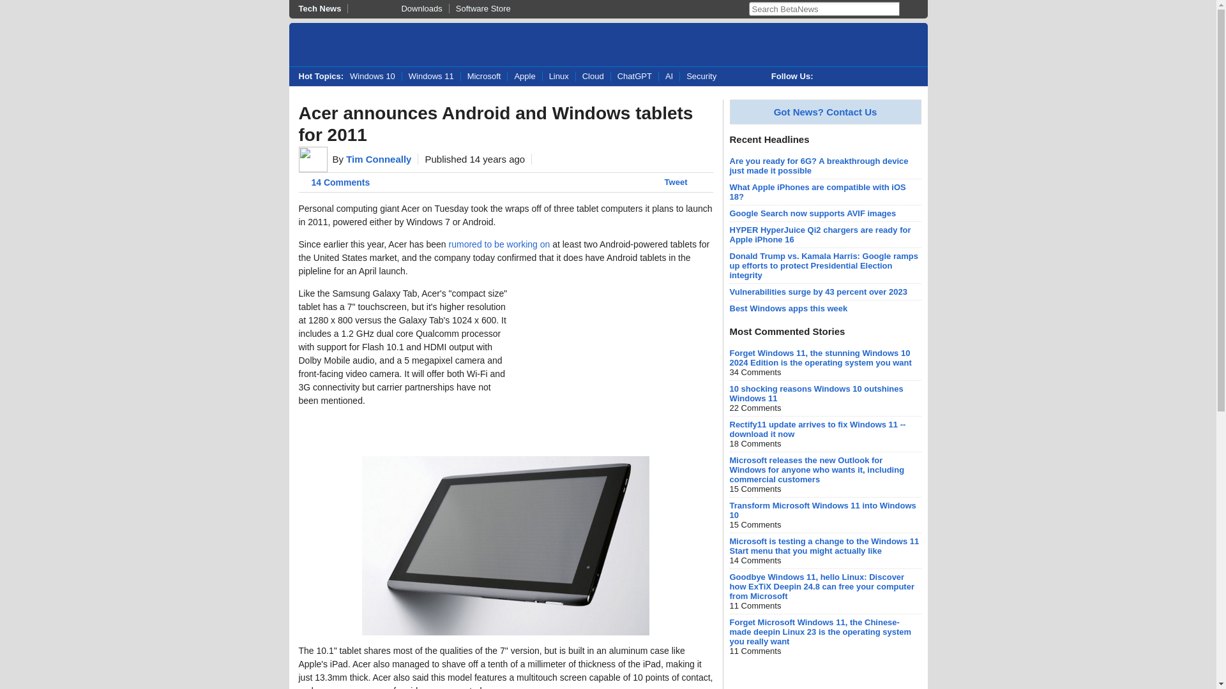  I want to click on Security, so click(701, 77).